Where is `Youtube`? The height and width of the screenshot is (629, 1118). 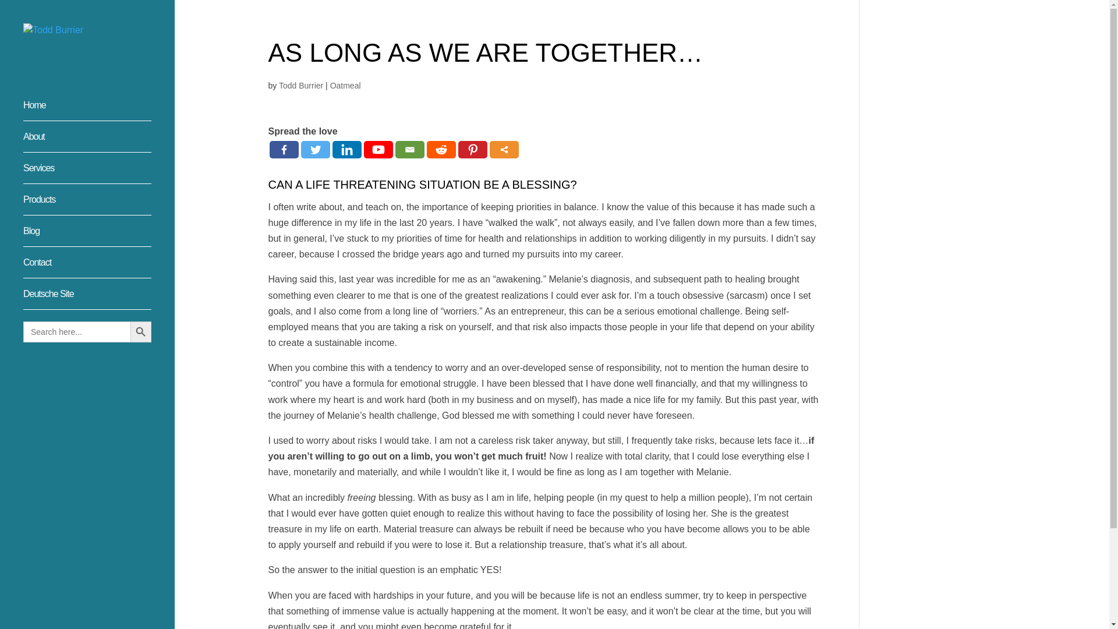
Youtube is located at coordinates (377, 149).